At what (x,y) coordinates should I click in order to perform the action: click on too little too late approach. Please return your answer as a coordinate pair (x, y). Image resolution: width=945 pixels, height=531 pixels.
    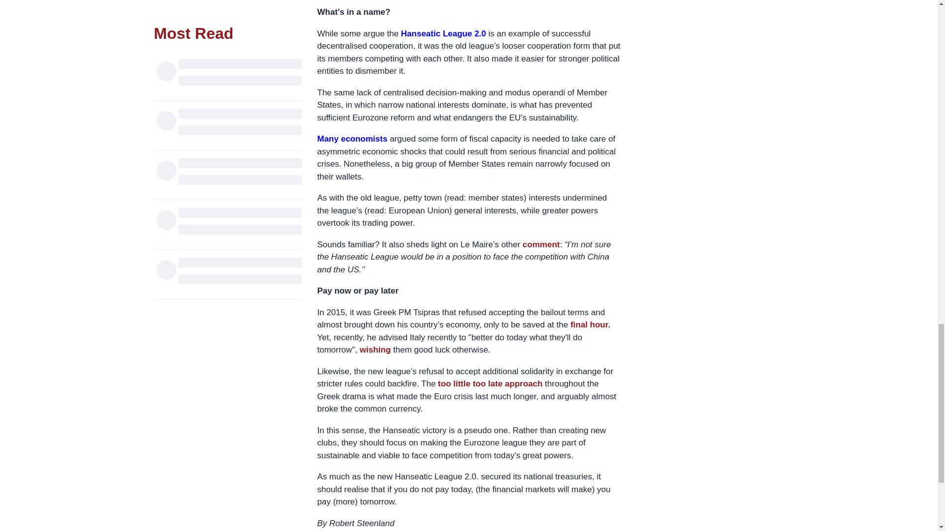
    Looking at the image, I should click on (490, 383).